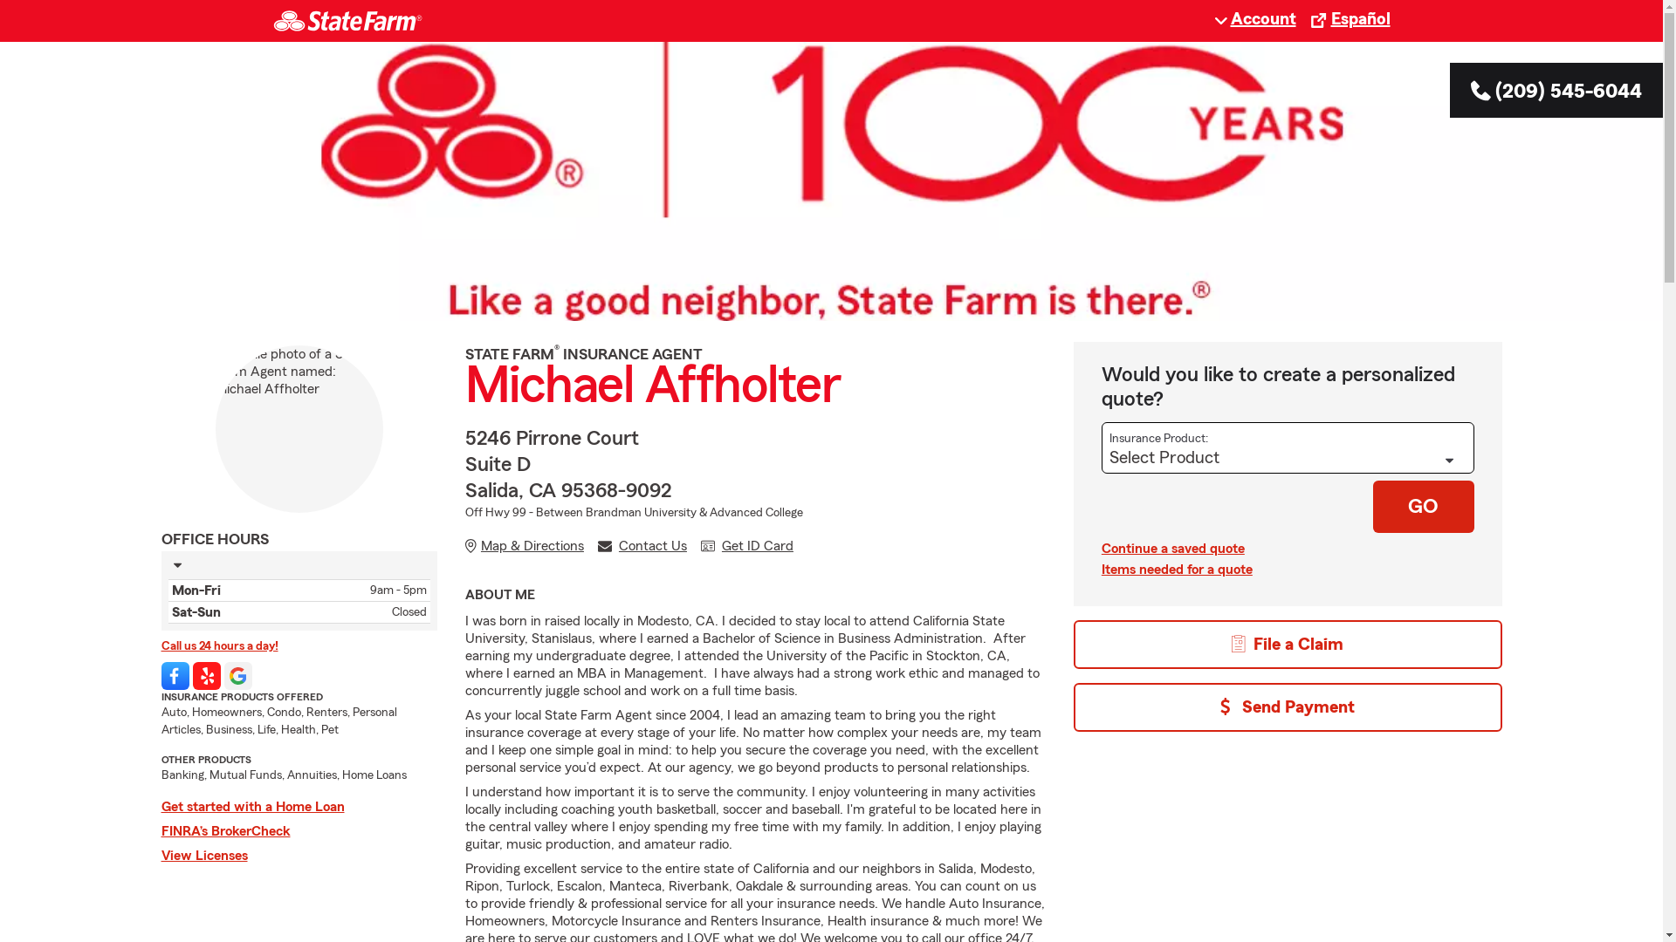  Describe the element at coordinates (1424, 507) in the screenshot. I see `GO` at that location.